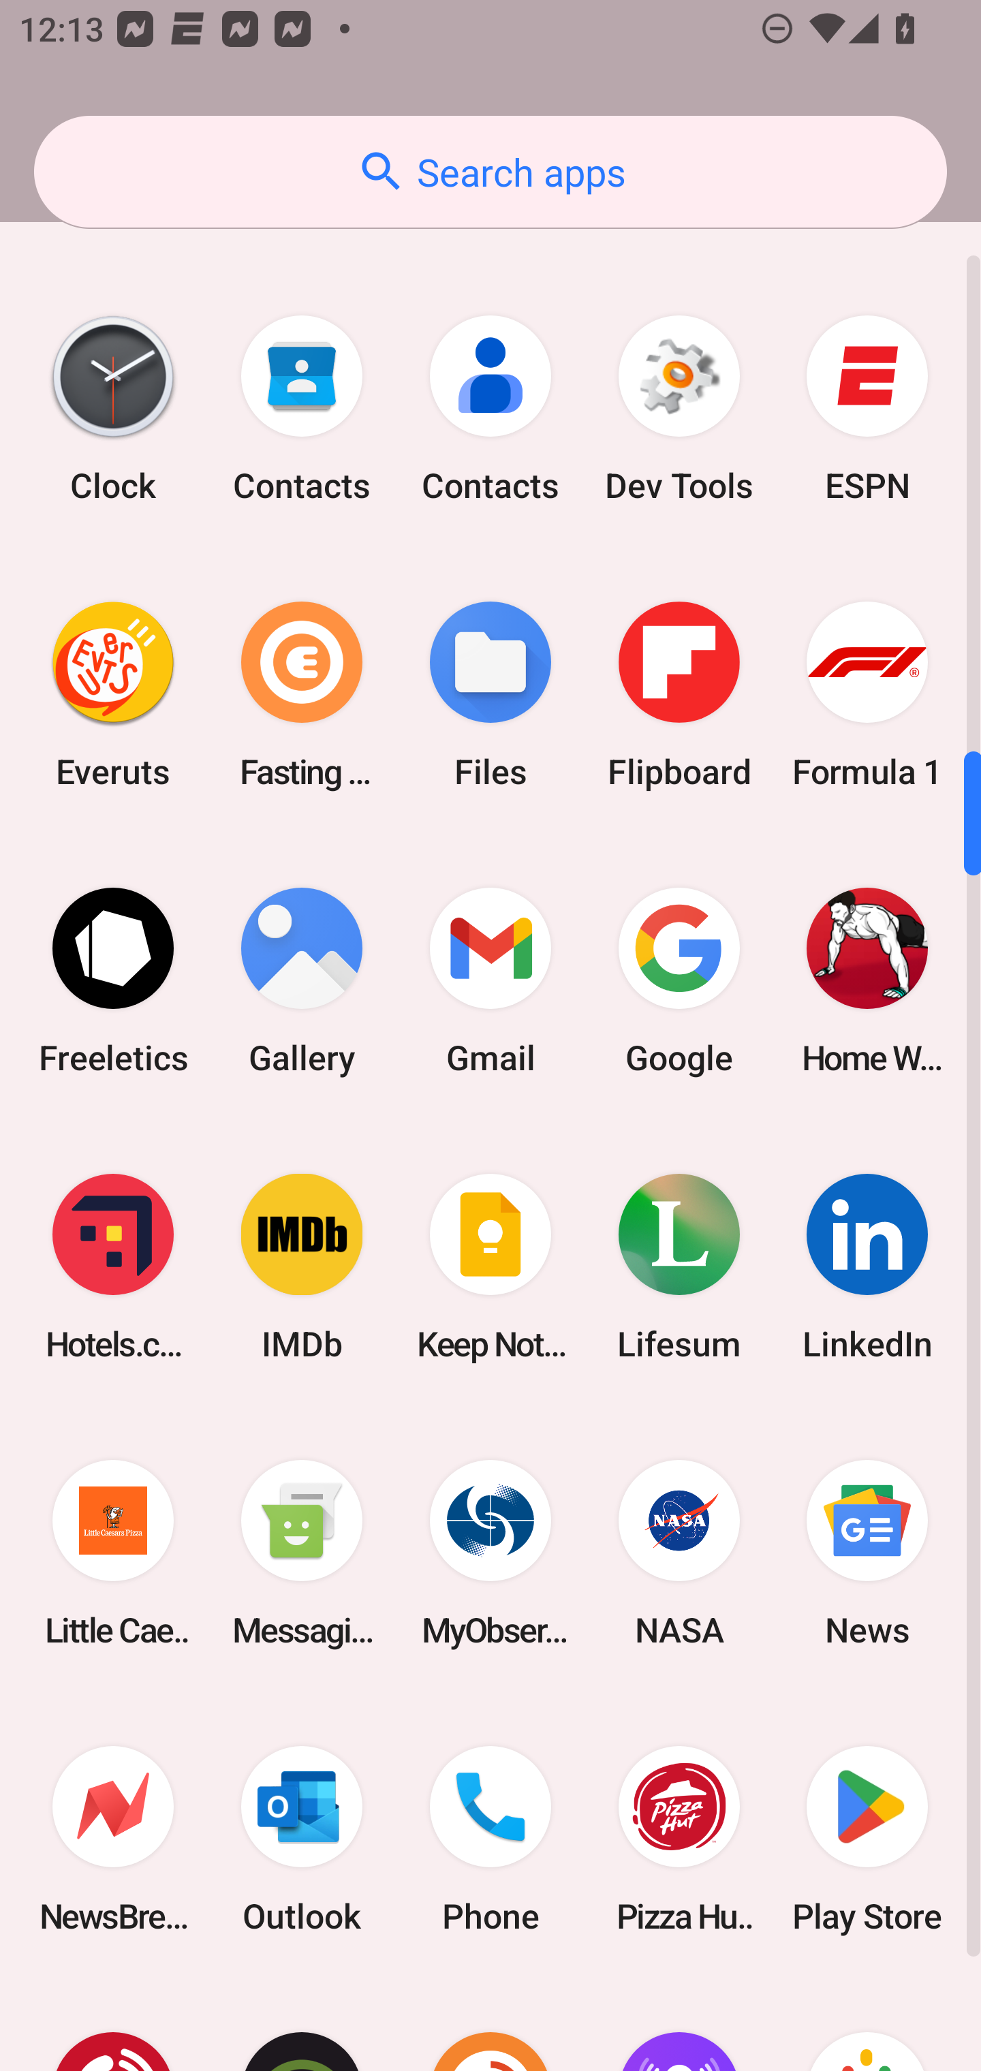  What do you see at coordinates (490, 981) in the screenshot?
I see `Gmail` at bounding box center [490, 981].